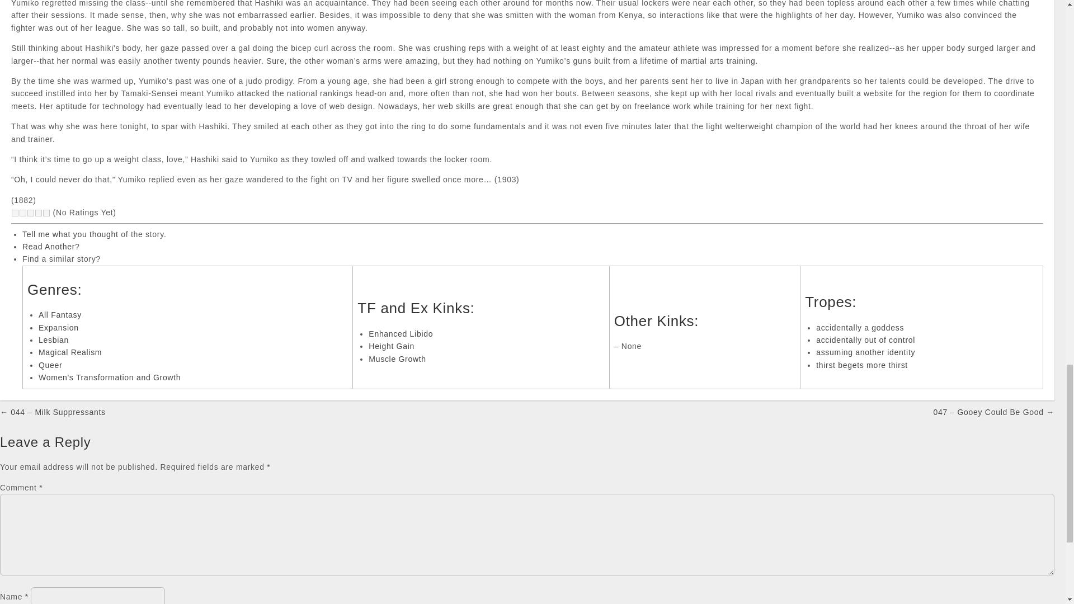 This screenshot has height=604, width=1074. I want to click on All Fantasy, so click(60, 315).